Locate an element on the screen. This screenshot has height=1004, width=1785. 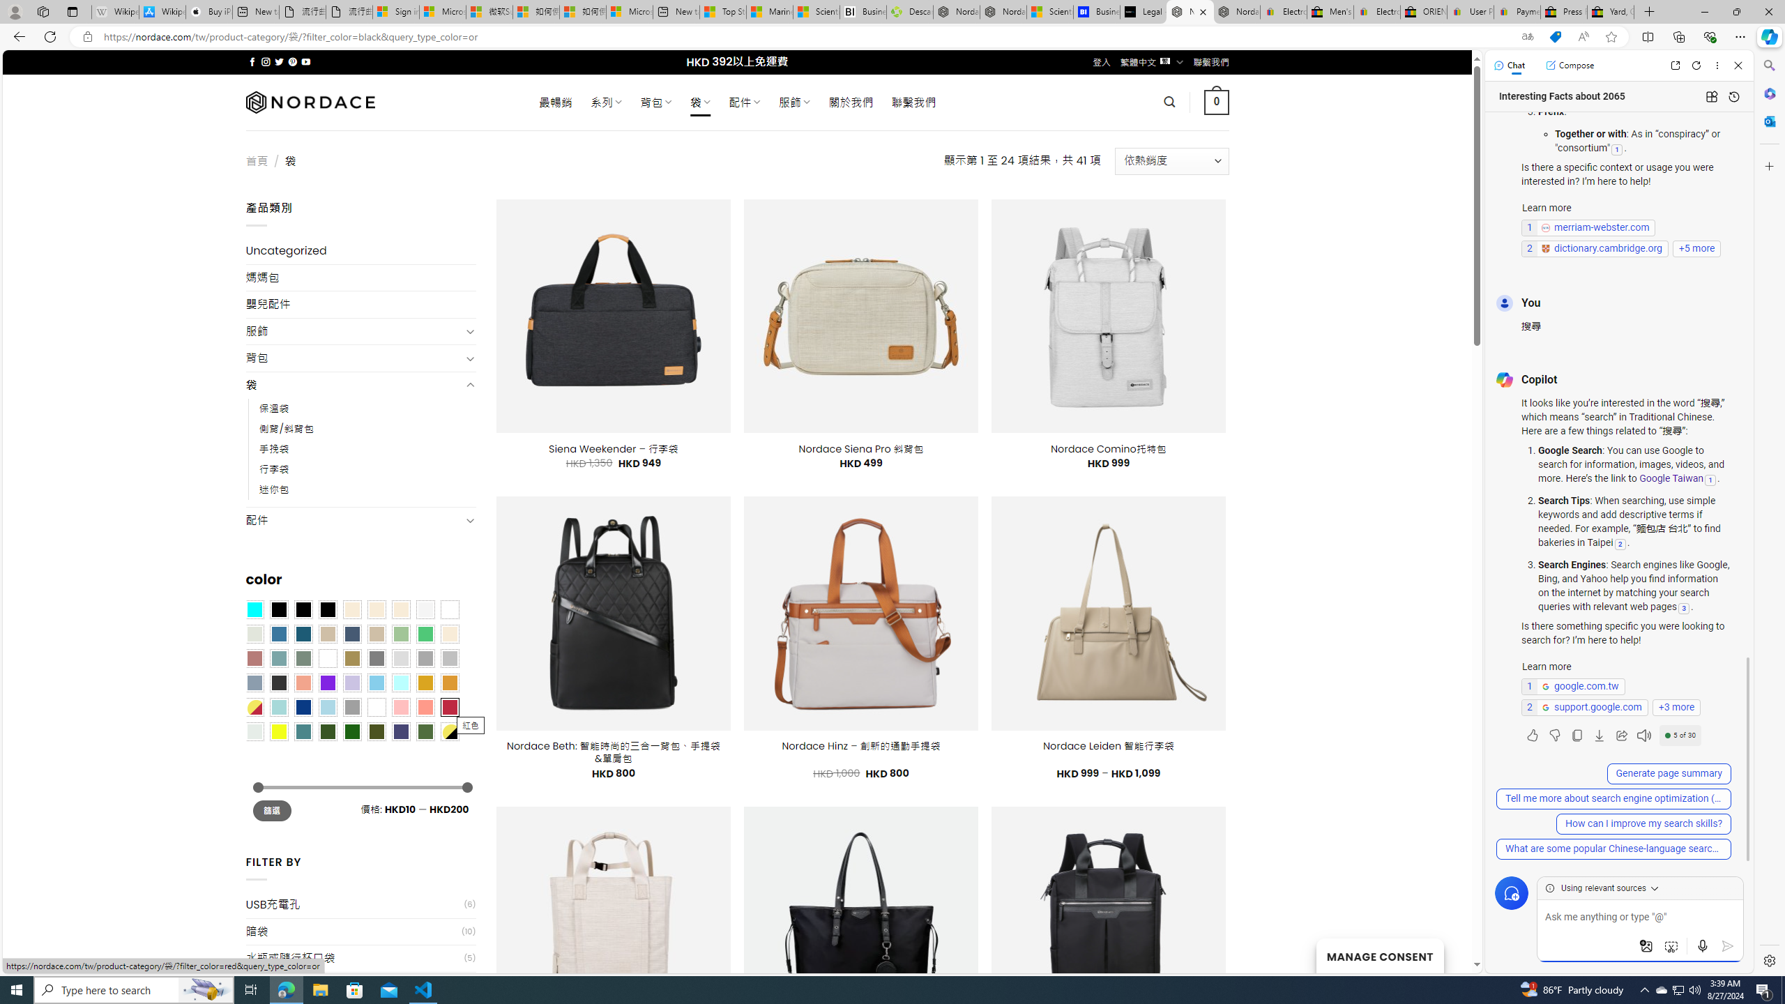
Follow on Instagram is located at coordinates (266, 61).